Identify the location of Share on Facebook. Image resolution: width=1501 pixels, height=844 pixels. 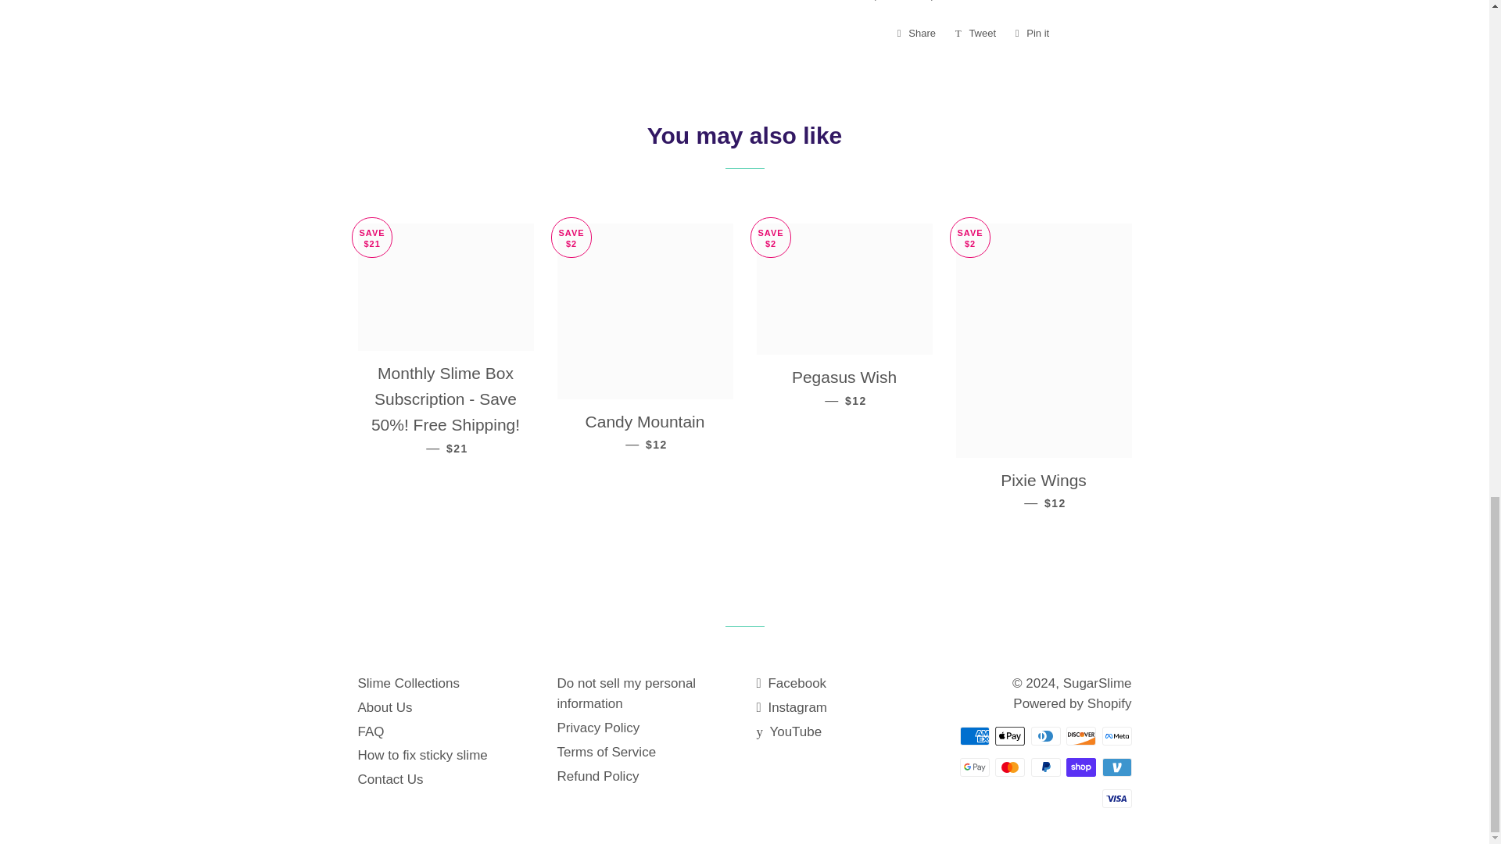
(916, 34).